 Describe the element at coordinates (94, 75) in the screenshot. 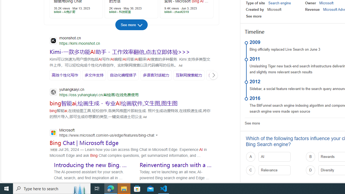

I see `SERP,5715` at that location.